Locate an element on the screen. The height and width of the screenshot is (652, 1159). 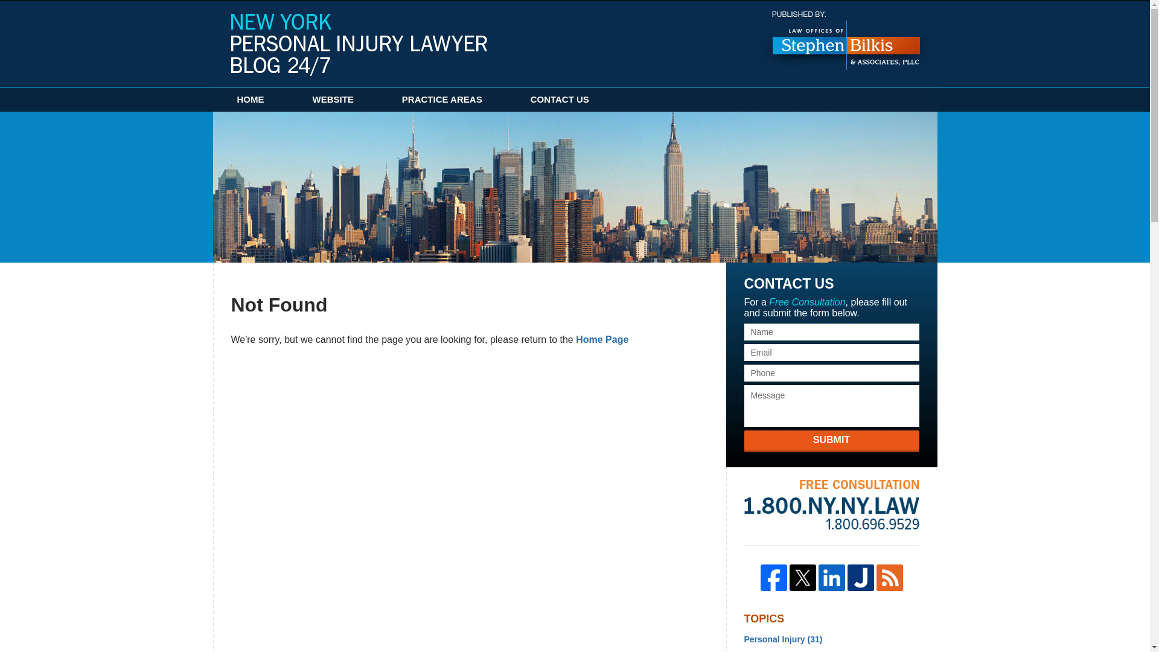
Facebook is located at coordinates (773, 577).